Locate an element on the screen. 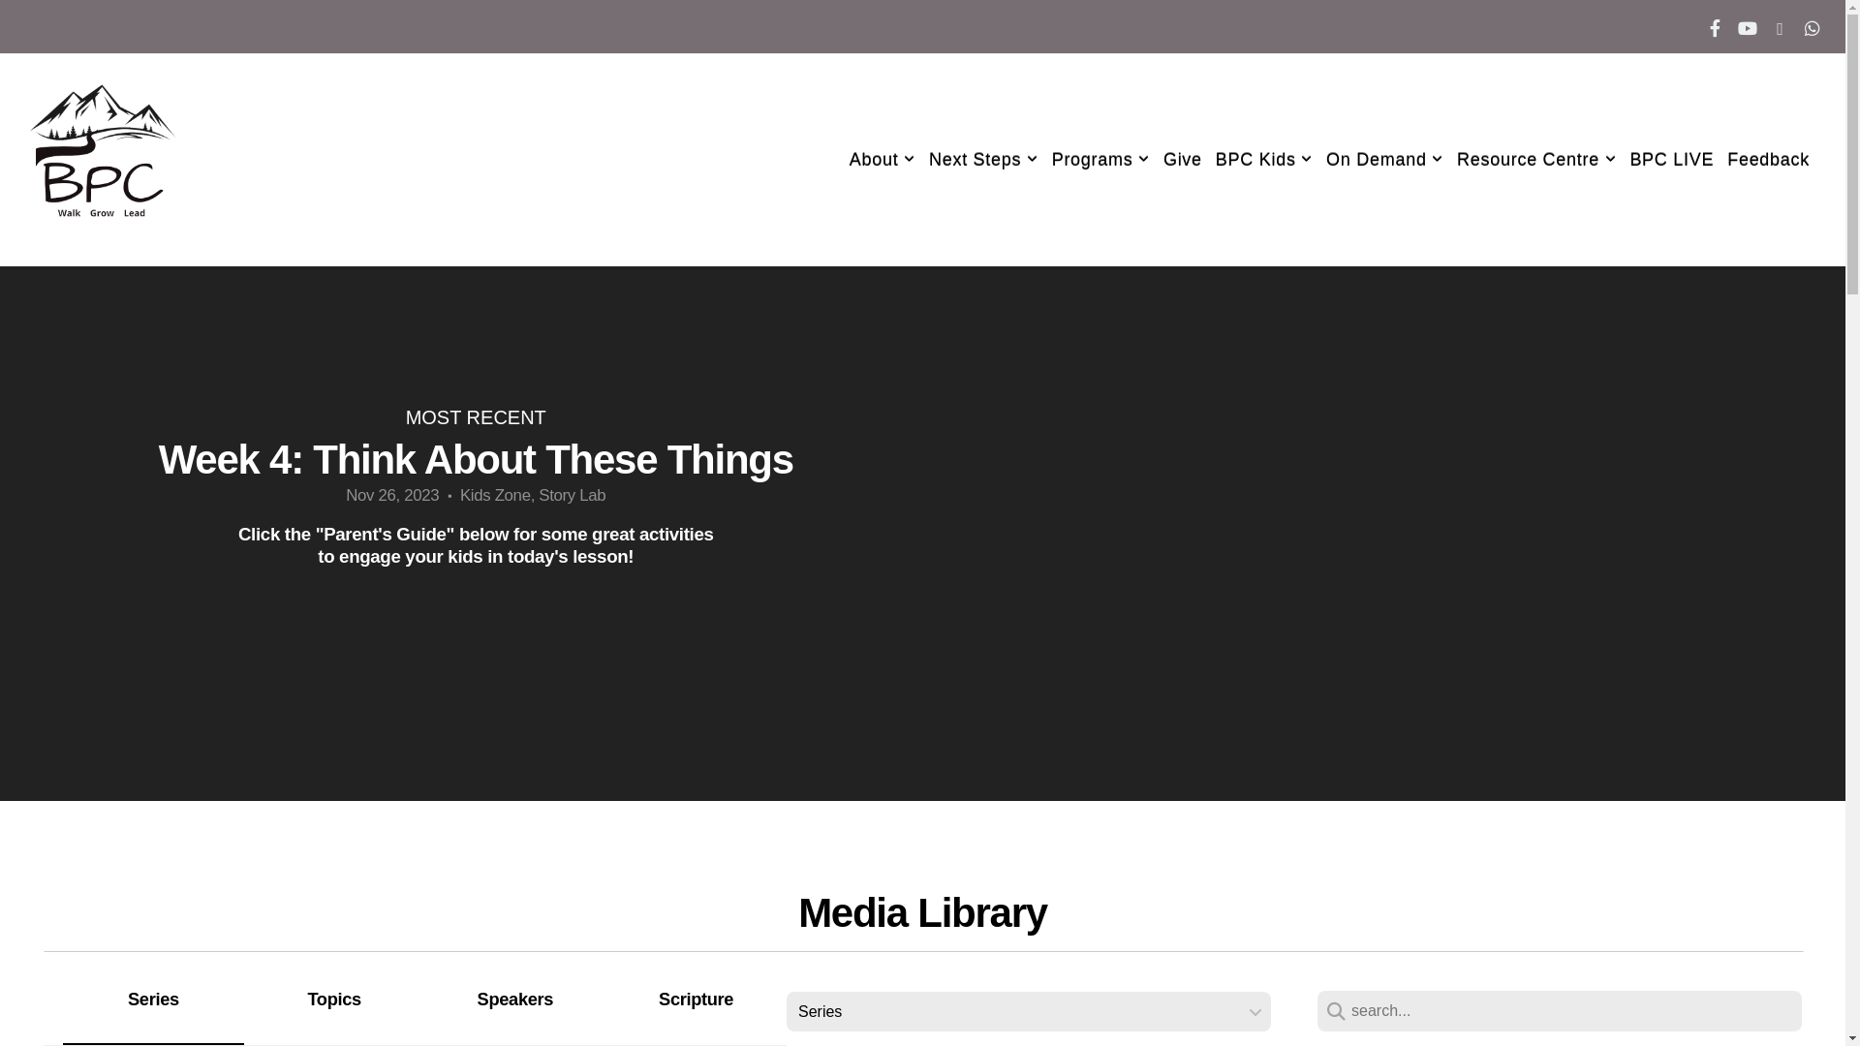 The image size is (1860, 1046). Topics is located at coordinates (333, 1011).